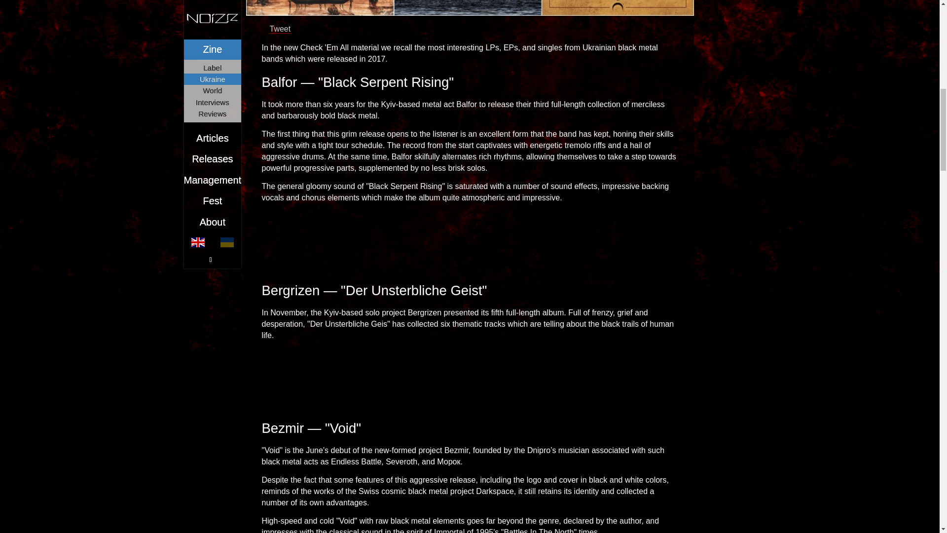  What do you see at coordinates (469, 8) in the screenshot?
I see `Check 'Em All: 16 Ukrainian black metal releases` at bounding box center [469, 8].